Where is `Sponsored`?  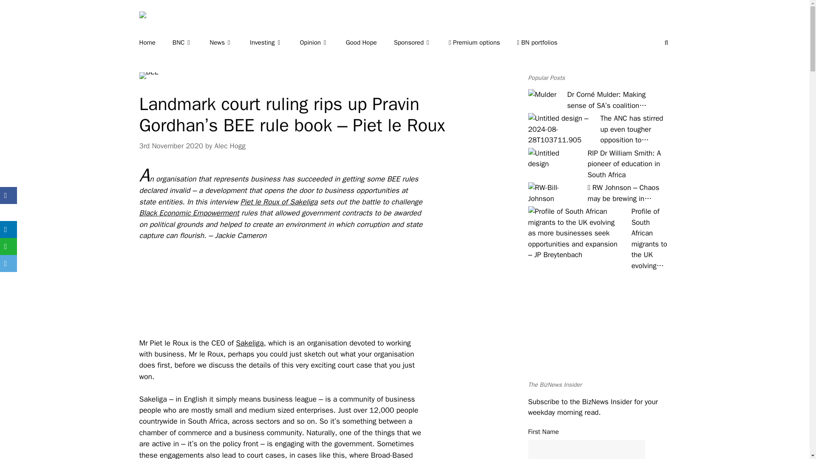 Sponsored is located at coordinates (422, 42).